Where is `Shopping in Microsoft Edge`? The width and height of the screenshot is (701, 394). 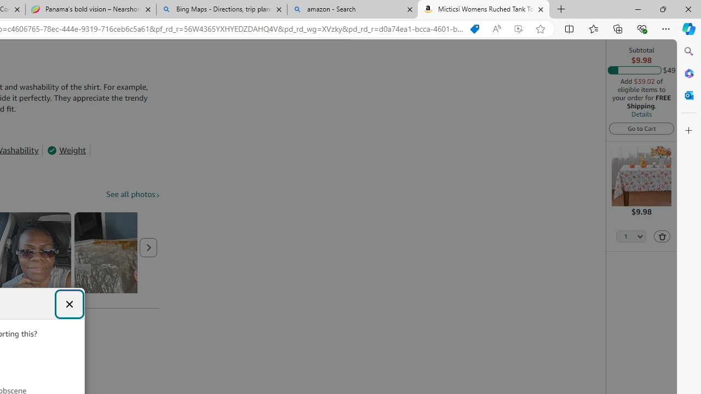
Shopping in Microsoft Edge is located at coordinates (475, 29).